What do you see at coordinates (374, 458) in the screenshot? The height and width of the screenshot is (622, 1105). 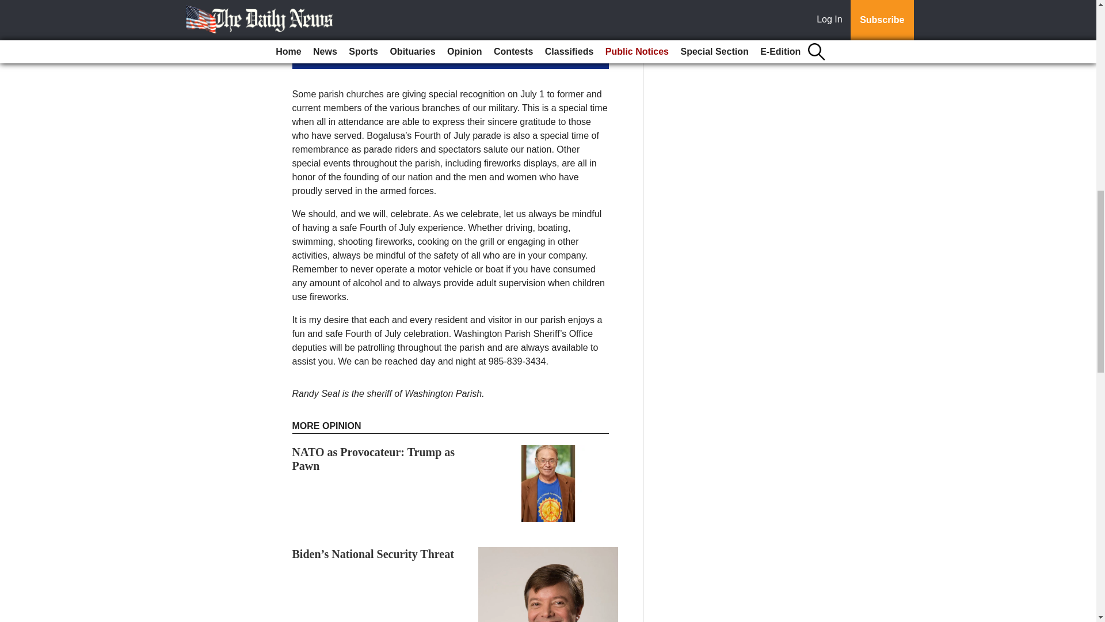 I see `NATO as Provocateur: Trump as Pawn` at bounding box center [374, 458].